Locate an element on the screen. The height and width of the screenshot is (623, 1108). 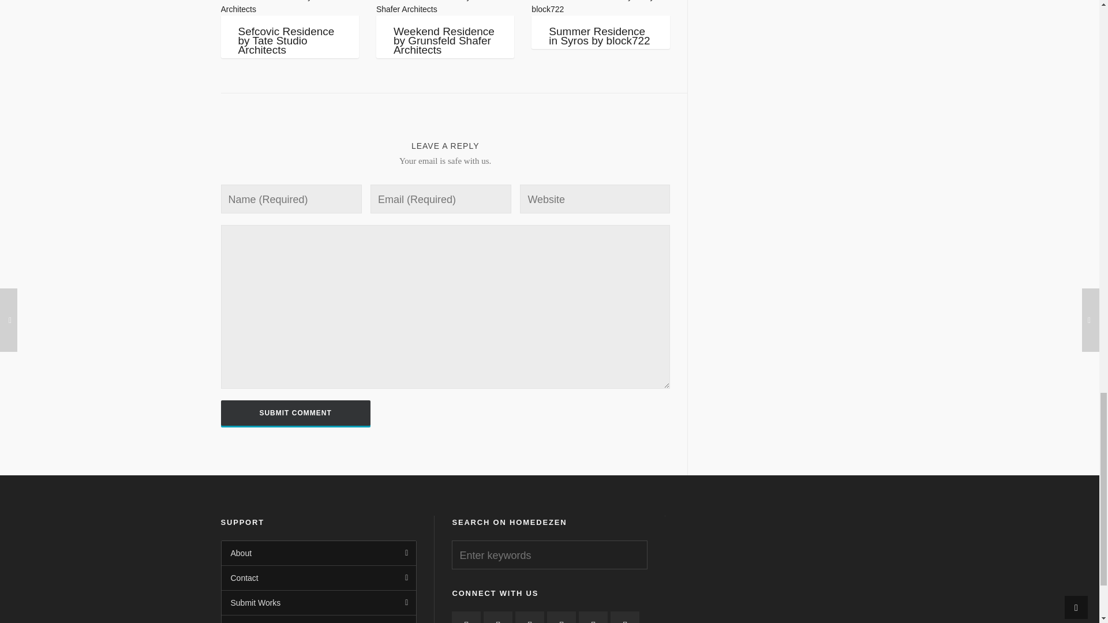
Sefcovic Residence by Tate Studio Architects is located at coordinates (289, 8).